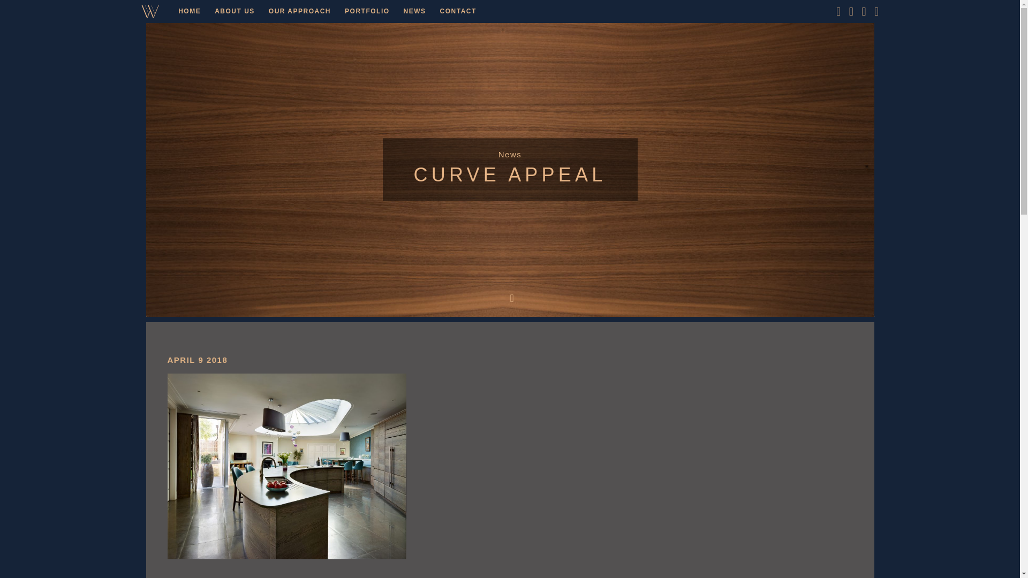 Image resolution: width=1028 pixels, height=578 pixels. What do you see at coordinates (300, 11) in the screenshot?
I see `OUR APPROACH` at bounding box center [300, 11].